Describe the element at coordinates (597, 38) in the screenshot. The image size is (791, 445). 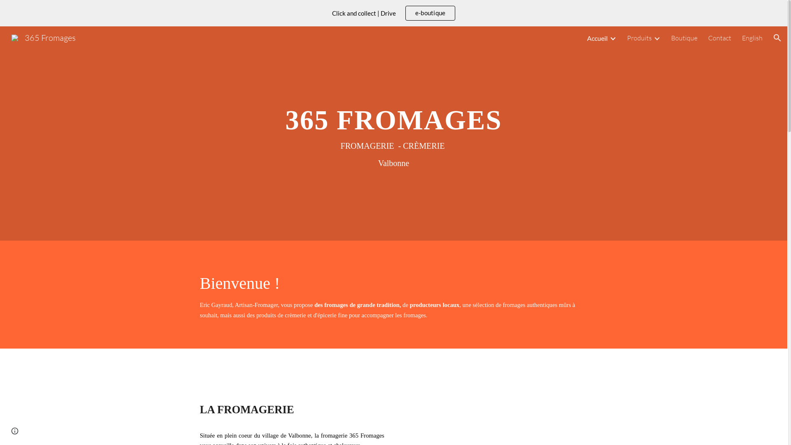
I see `Accueil` at that location.